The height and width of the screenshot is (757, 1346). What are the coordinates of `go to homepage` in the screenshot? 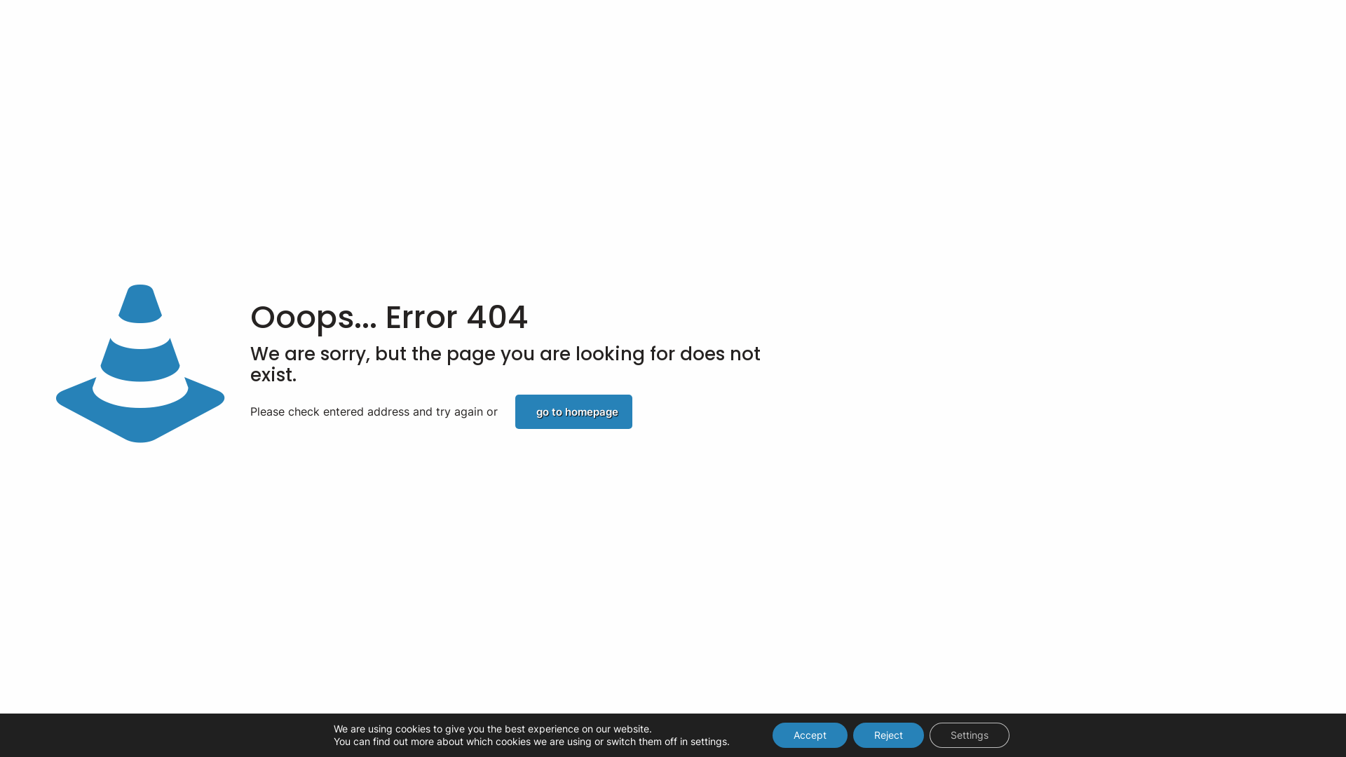 It's located at (573, 412).